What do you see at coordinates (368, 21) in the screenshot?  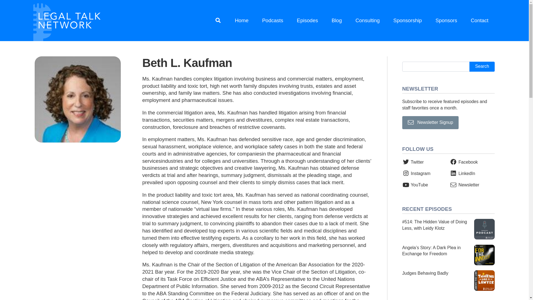 I see `Consulting` at bounding box center [368, 21].